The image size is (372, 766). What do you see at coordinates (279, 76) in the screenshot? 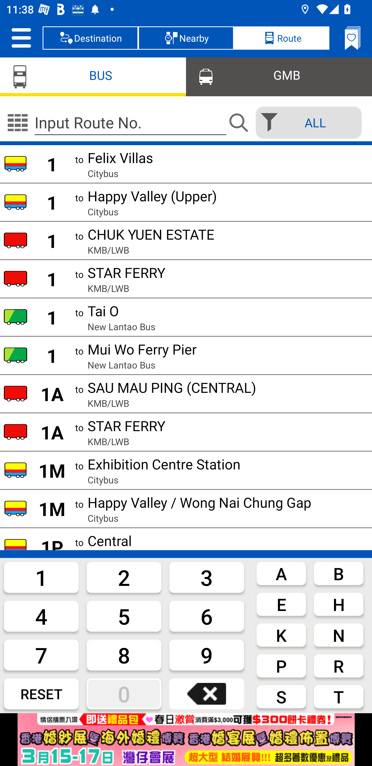
I see `GMB` at bounding box center [279, 76].